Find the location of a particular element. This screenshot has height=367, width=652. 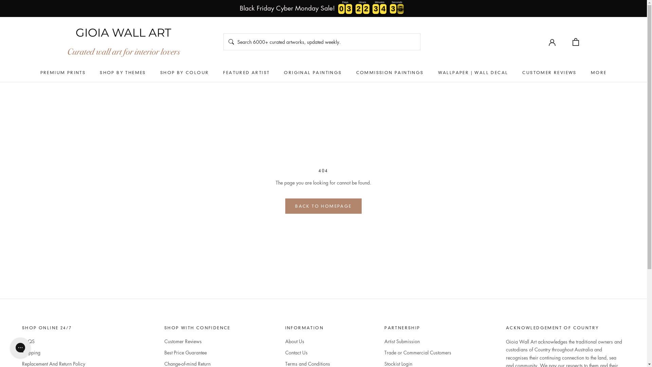

About Us is located at coordinates (308, 341).